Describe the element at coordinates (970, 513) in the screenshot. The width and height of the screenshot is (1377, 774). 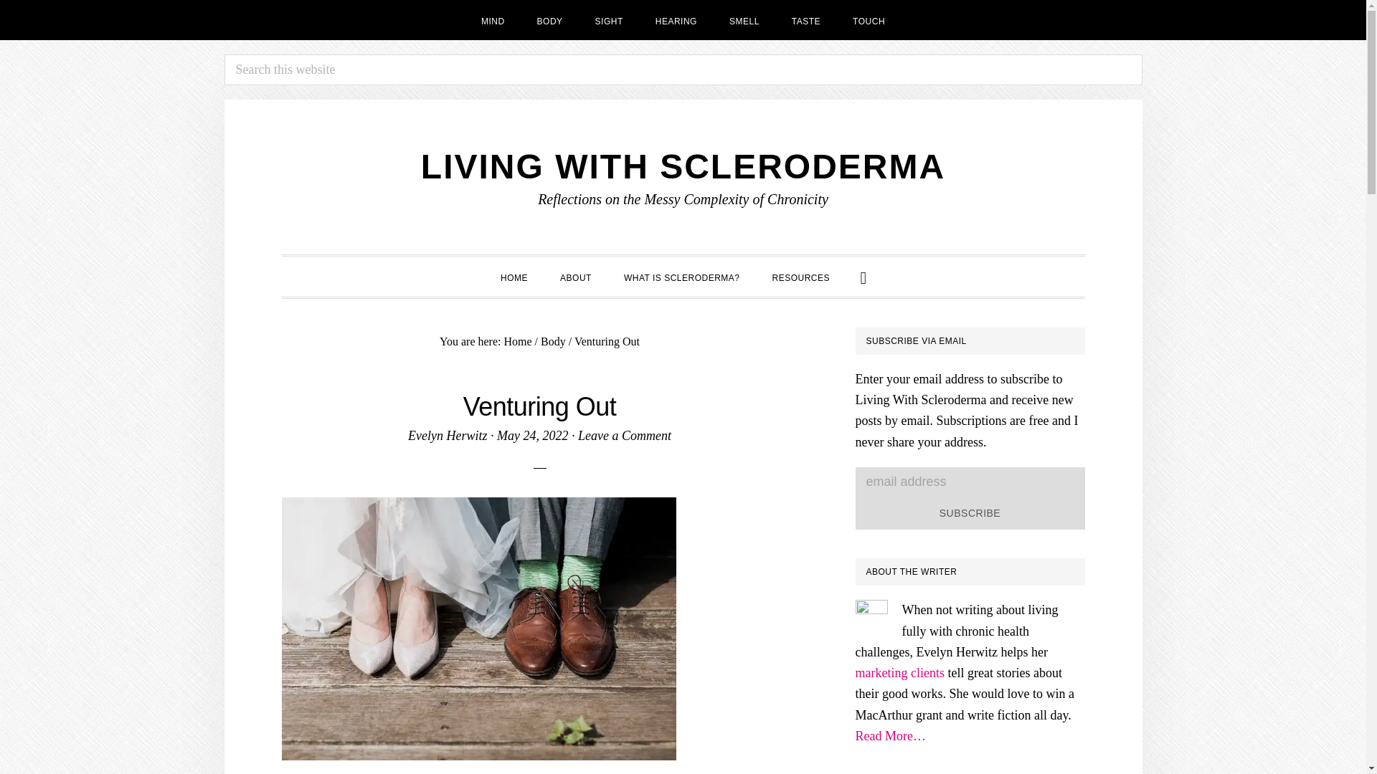
I see `Subscribe` at that location.